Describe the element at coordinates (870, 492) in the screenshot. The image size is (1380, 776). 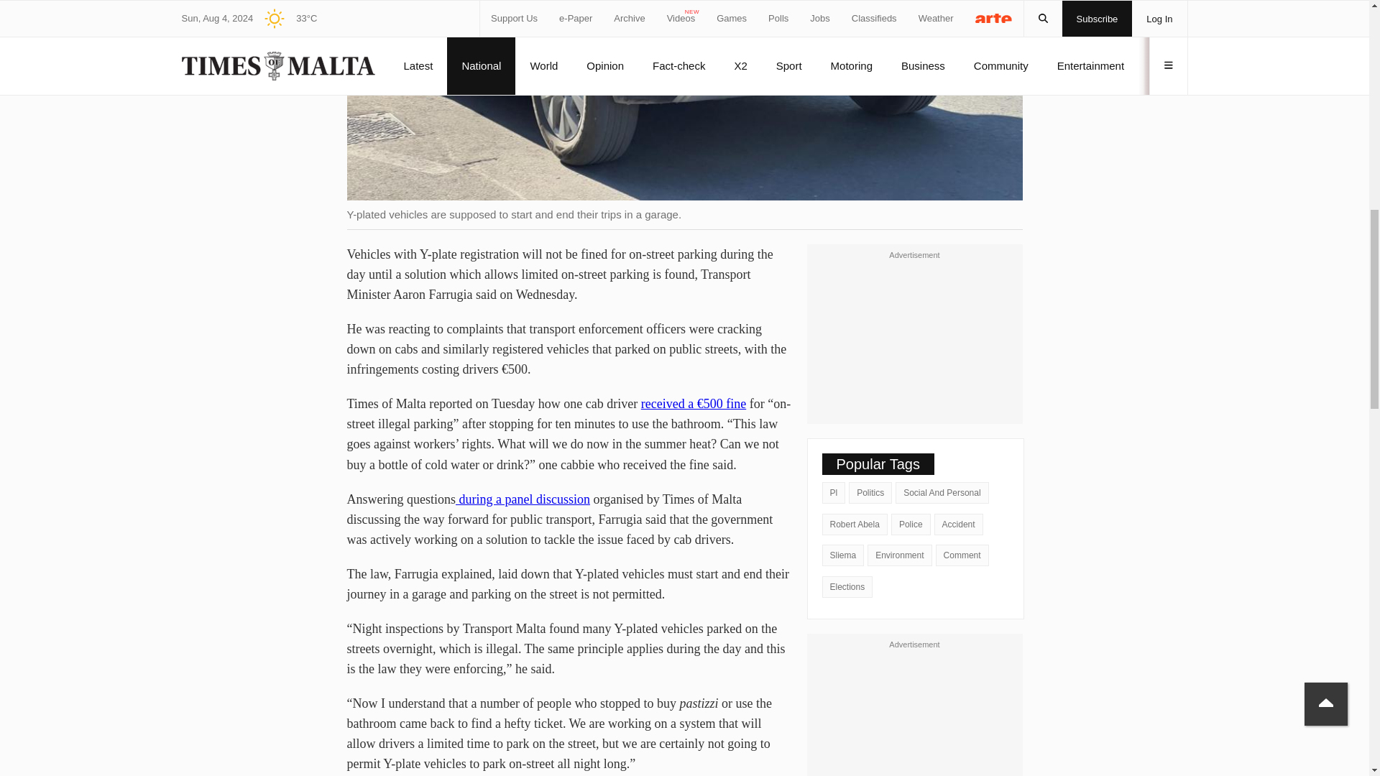
I see `Politics` at that location.